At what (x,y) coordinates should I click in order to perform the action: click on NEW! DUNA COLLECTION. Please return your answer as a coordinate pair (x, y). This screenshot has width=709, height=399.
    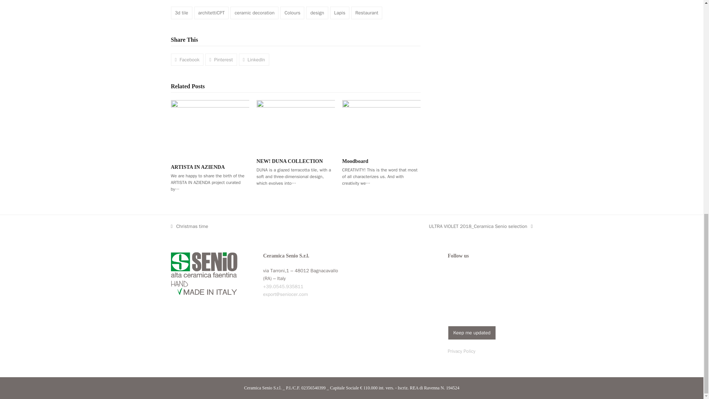
    Looking at the image, I should click on (295, 125).